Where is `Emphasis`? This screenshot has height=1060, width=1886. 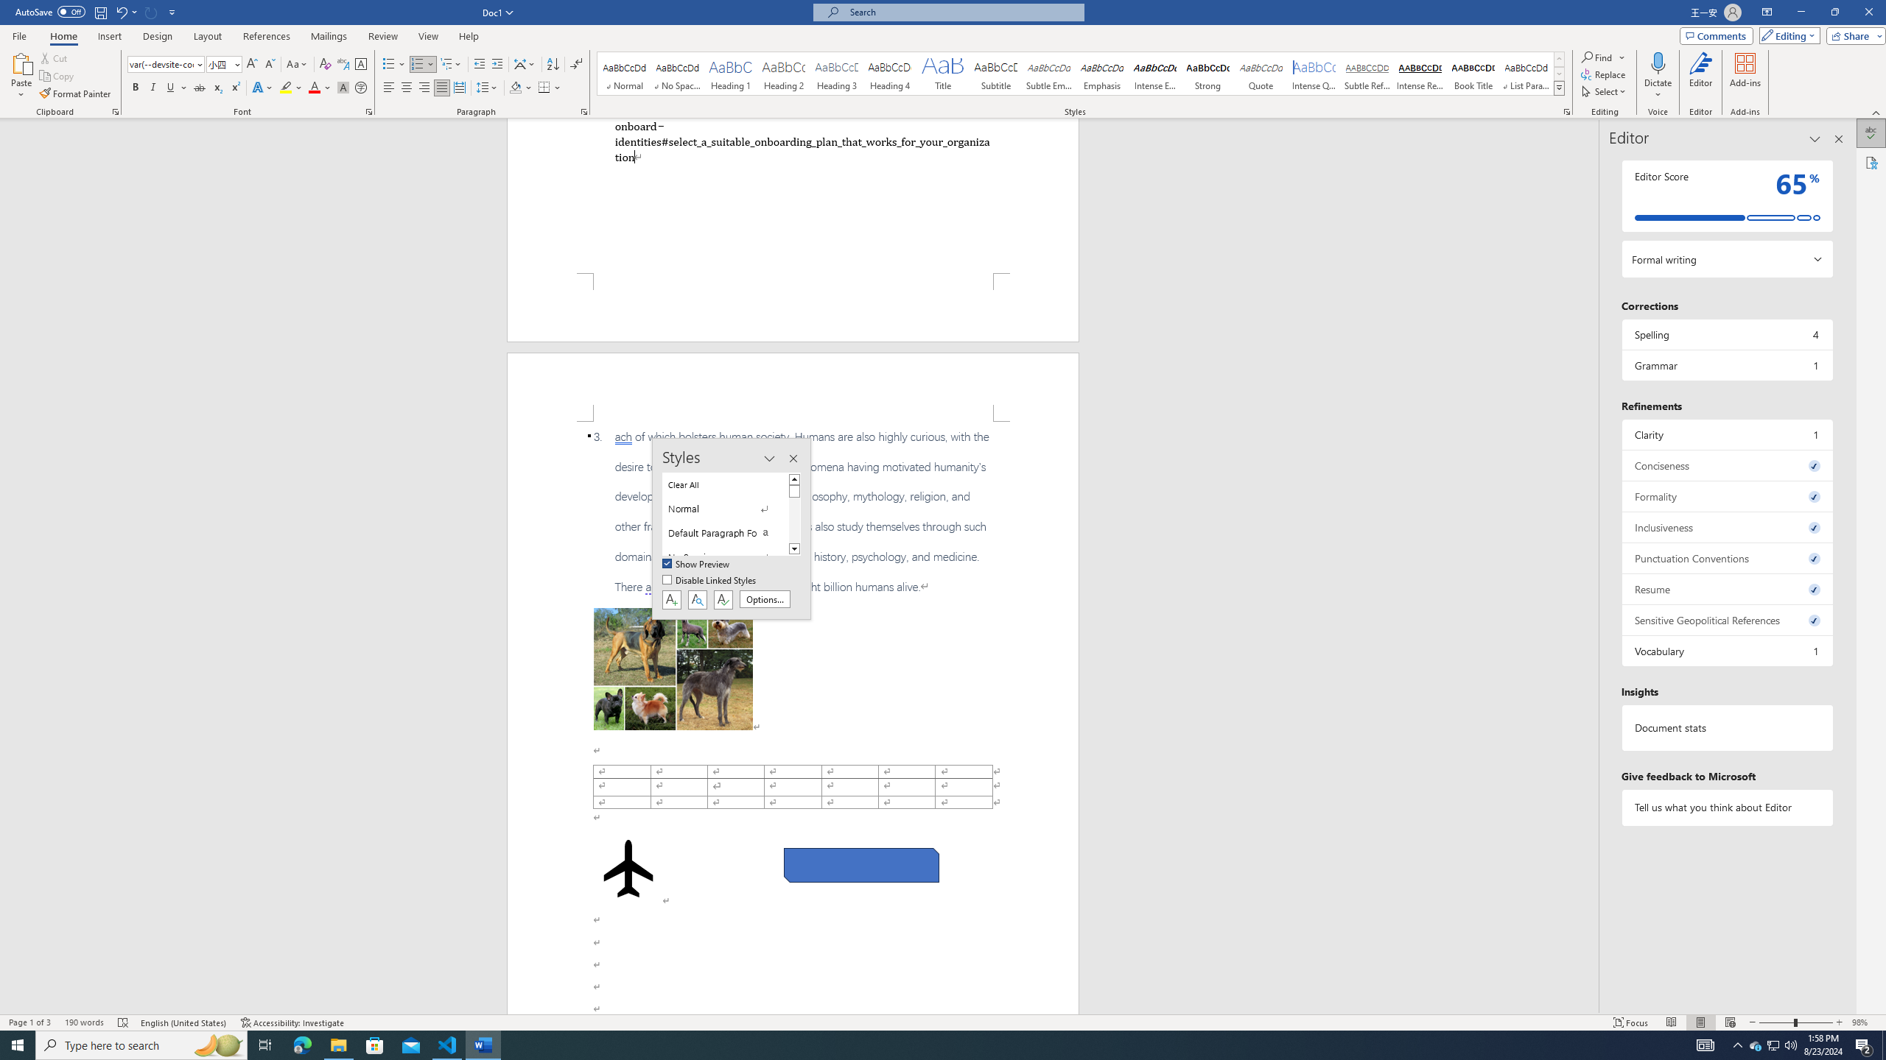 Emphasis is located at coordinates (1101, 74).